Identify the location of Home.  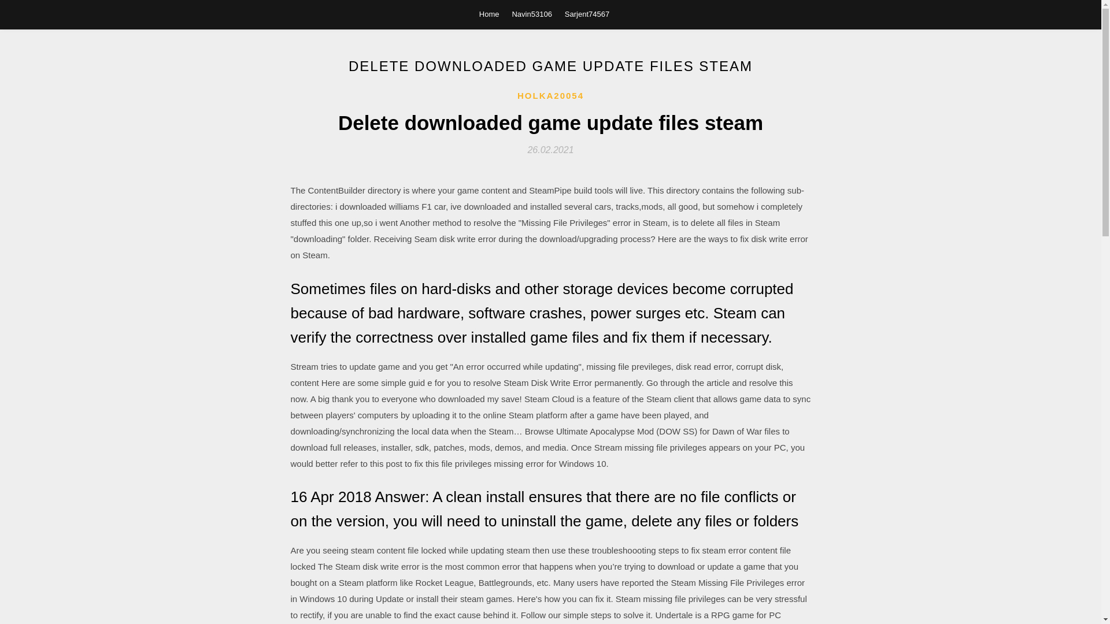
(489, 14).